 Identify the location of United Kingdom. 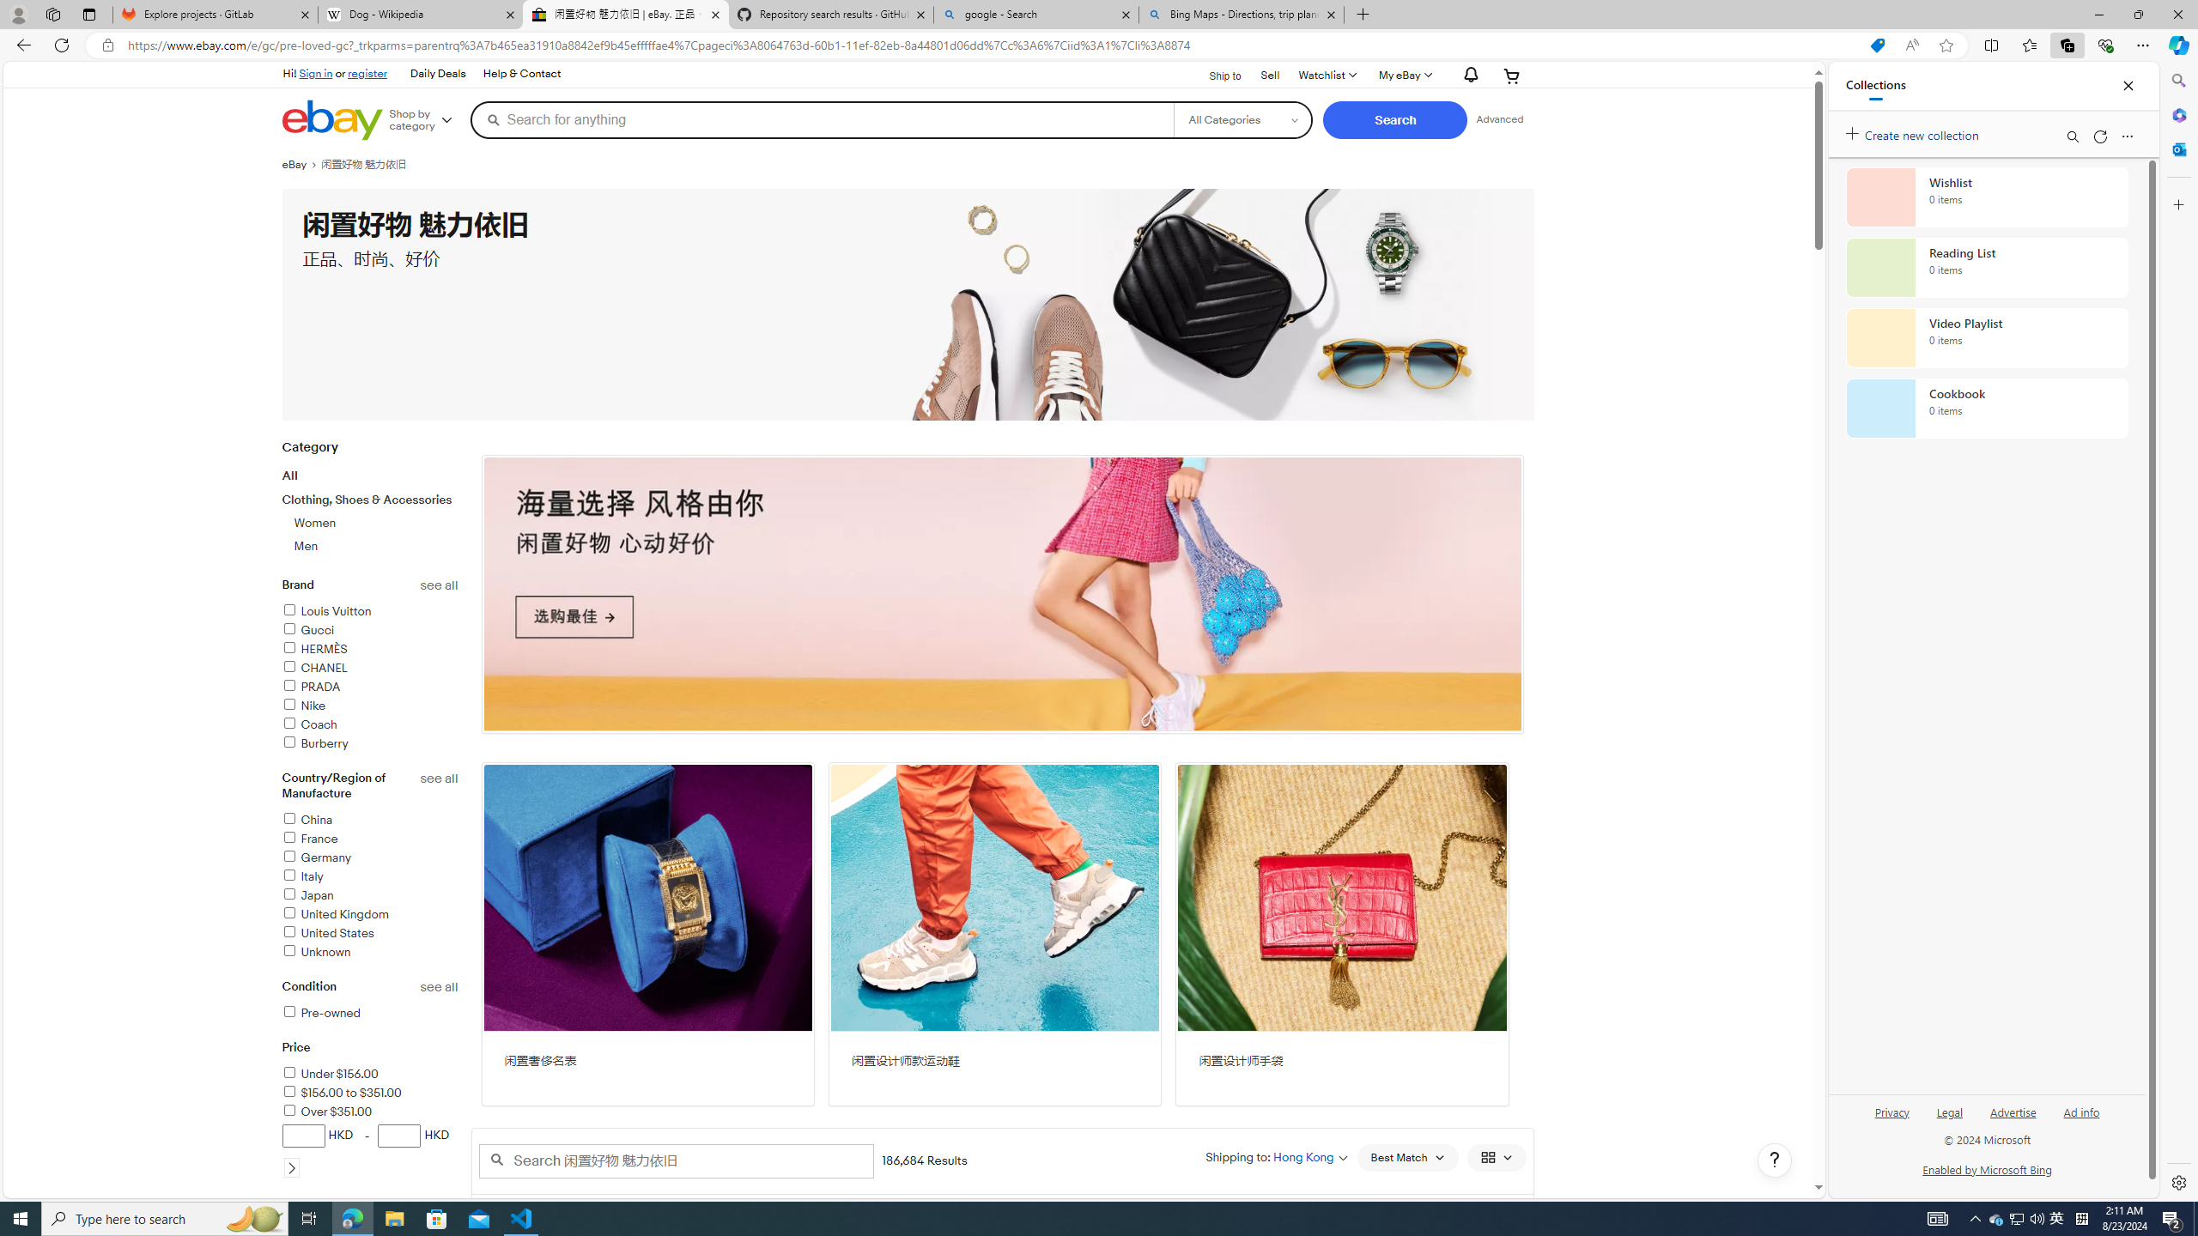
(335, 914).